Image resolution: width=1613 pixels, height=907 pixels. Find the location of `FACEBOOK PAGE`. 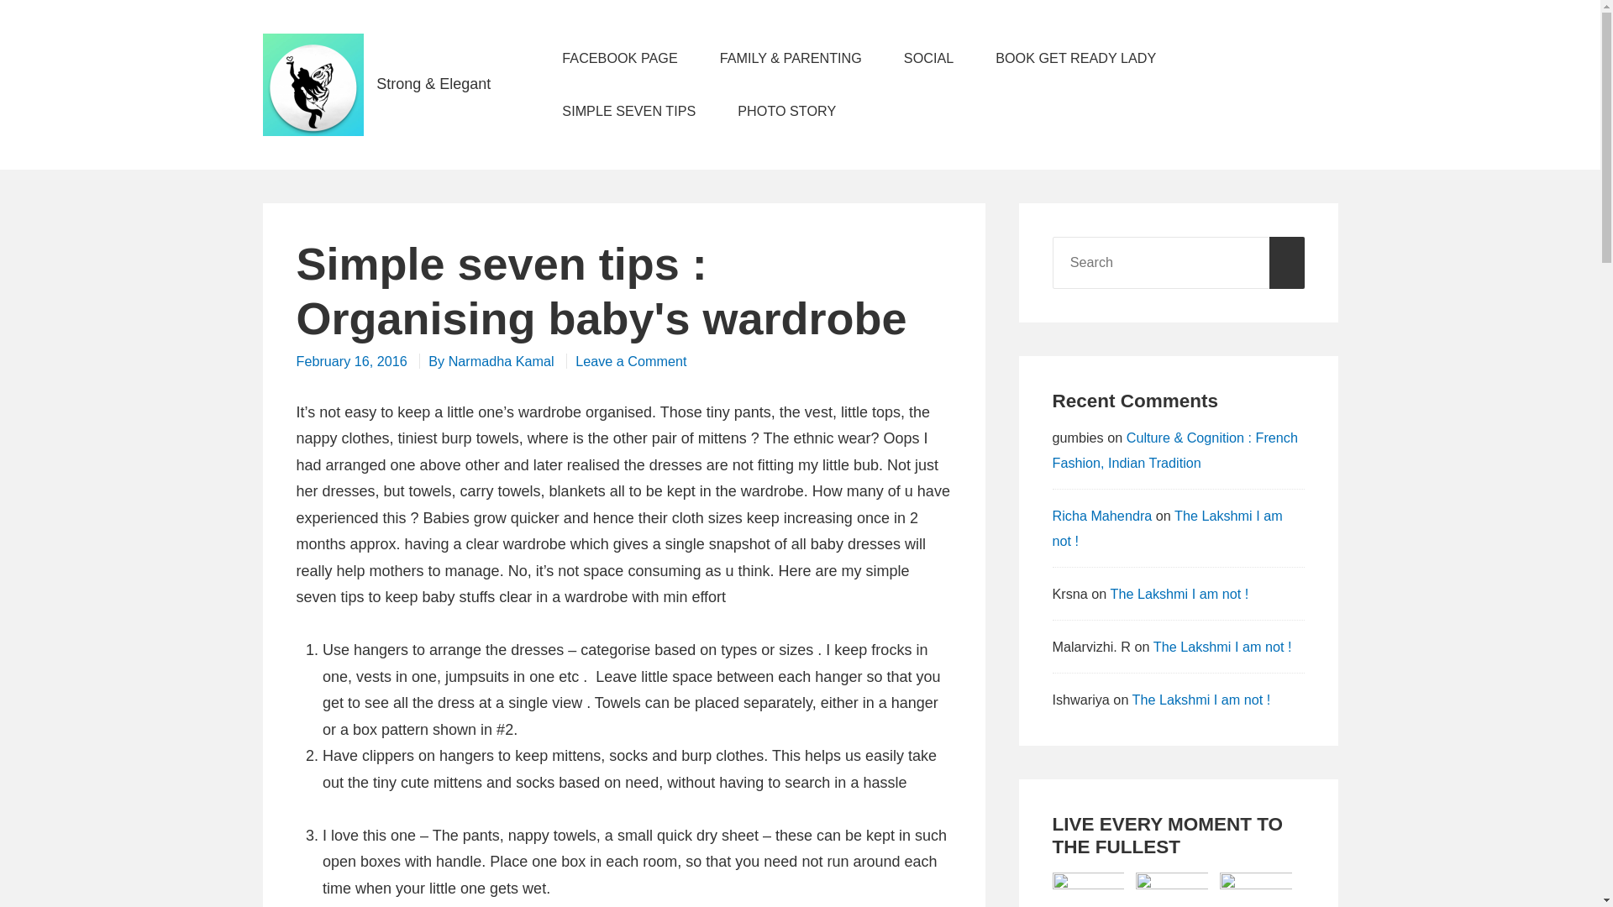

FACEBOOK PAGE is located at coordinates (620, 58).